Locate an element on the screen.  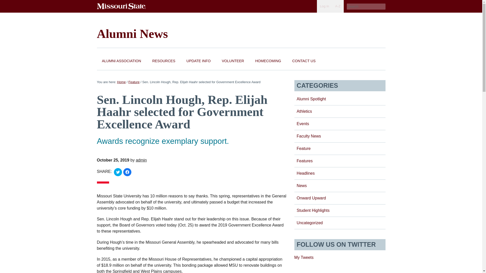
Click to share on Twitter is located at coordinates (118, 172).